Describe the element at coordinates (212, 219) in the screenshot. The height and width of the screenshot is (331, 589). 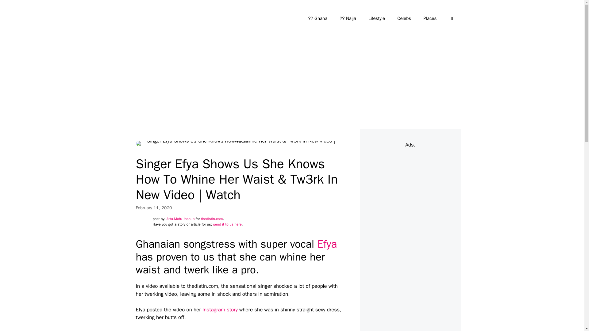
I see `thedistin.com` at that location.